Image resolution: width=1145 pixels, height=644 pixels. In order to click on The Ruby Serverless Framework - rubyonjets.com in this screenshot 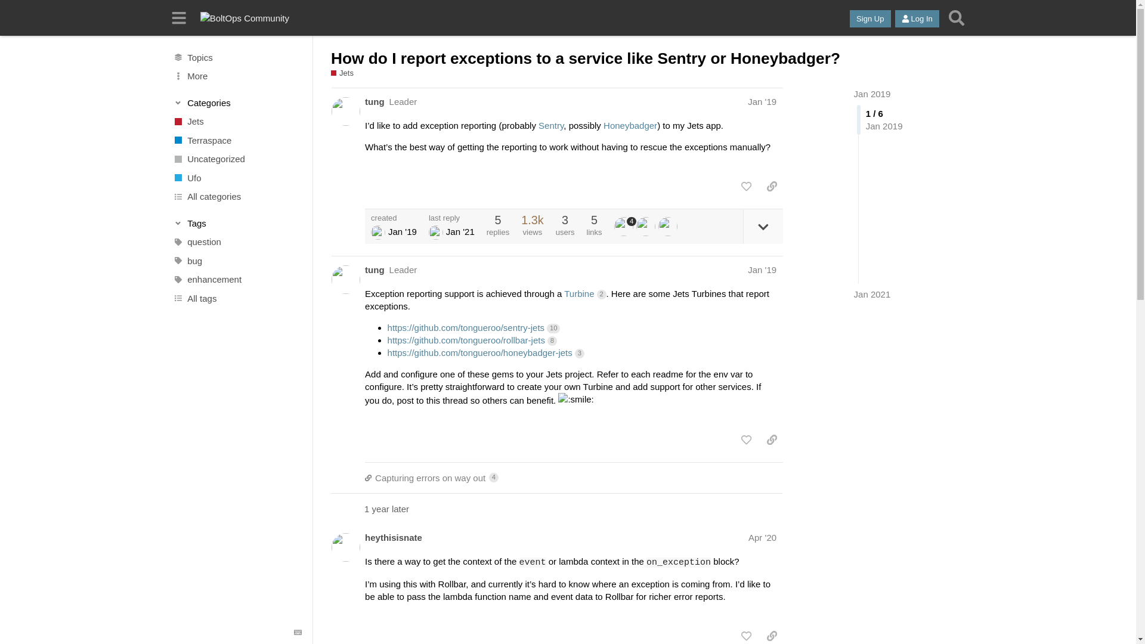, I will do `click(346, 73)`.